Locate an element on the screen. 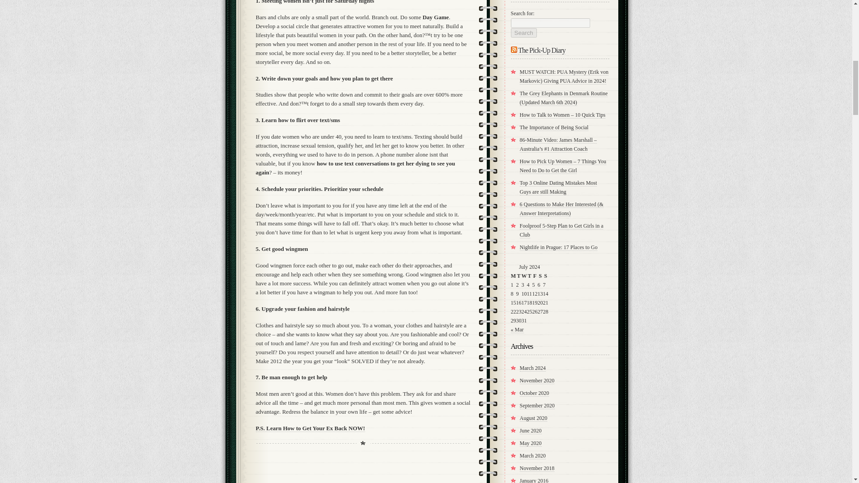 This screenshot has width=859, height=483. The Pick-Up Diary is located at coordinates (541, 50).